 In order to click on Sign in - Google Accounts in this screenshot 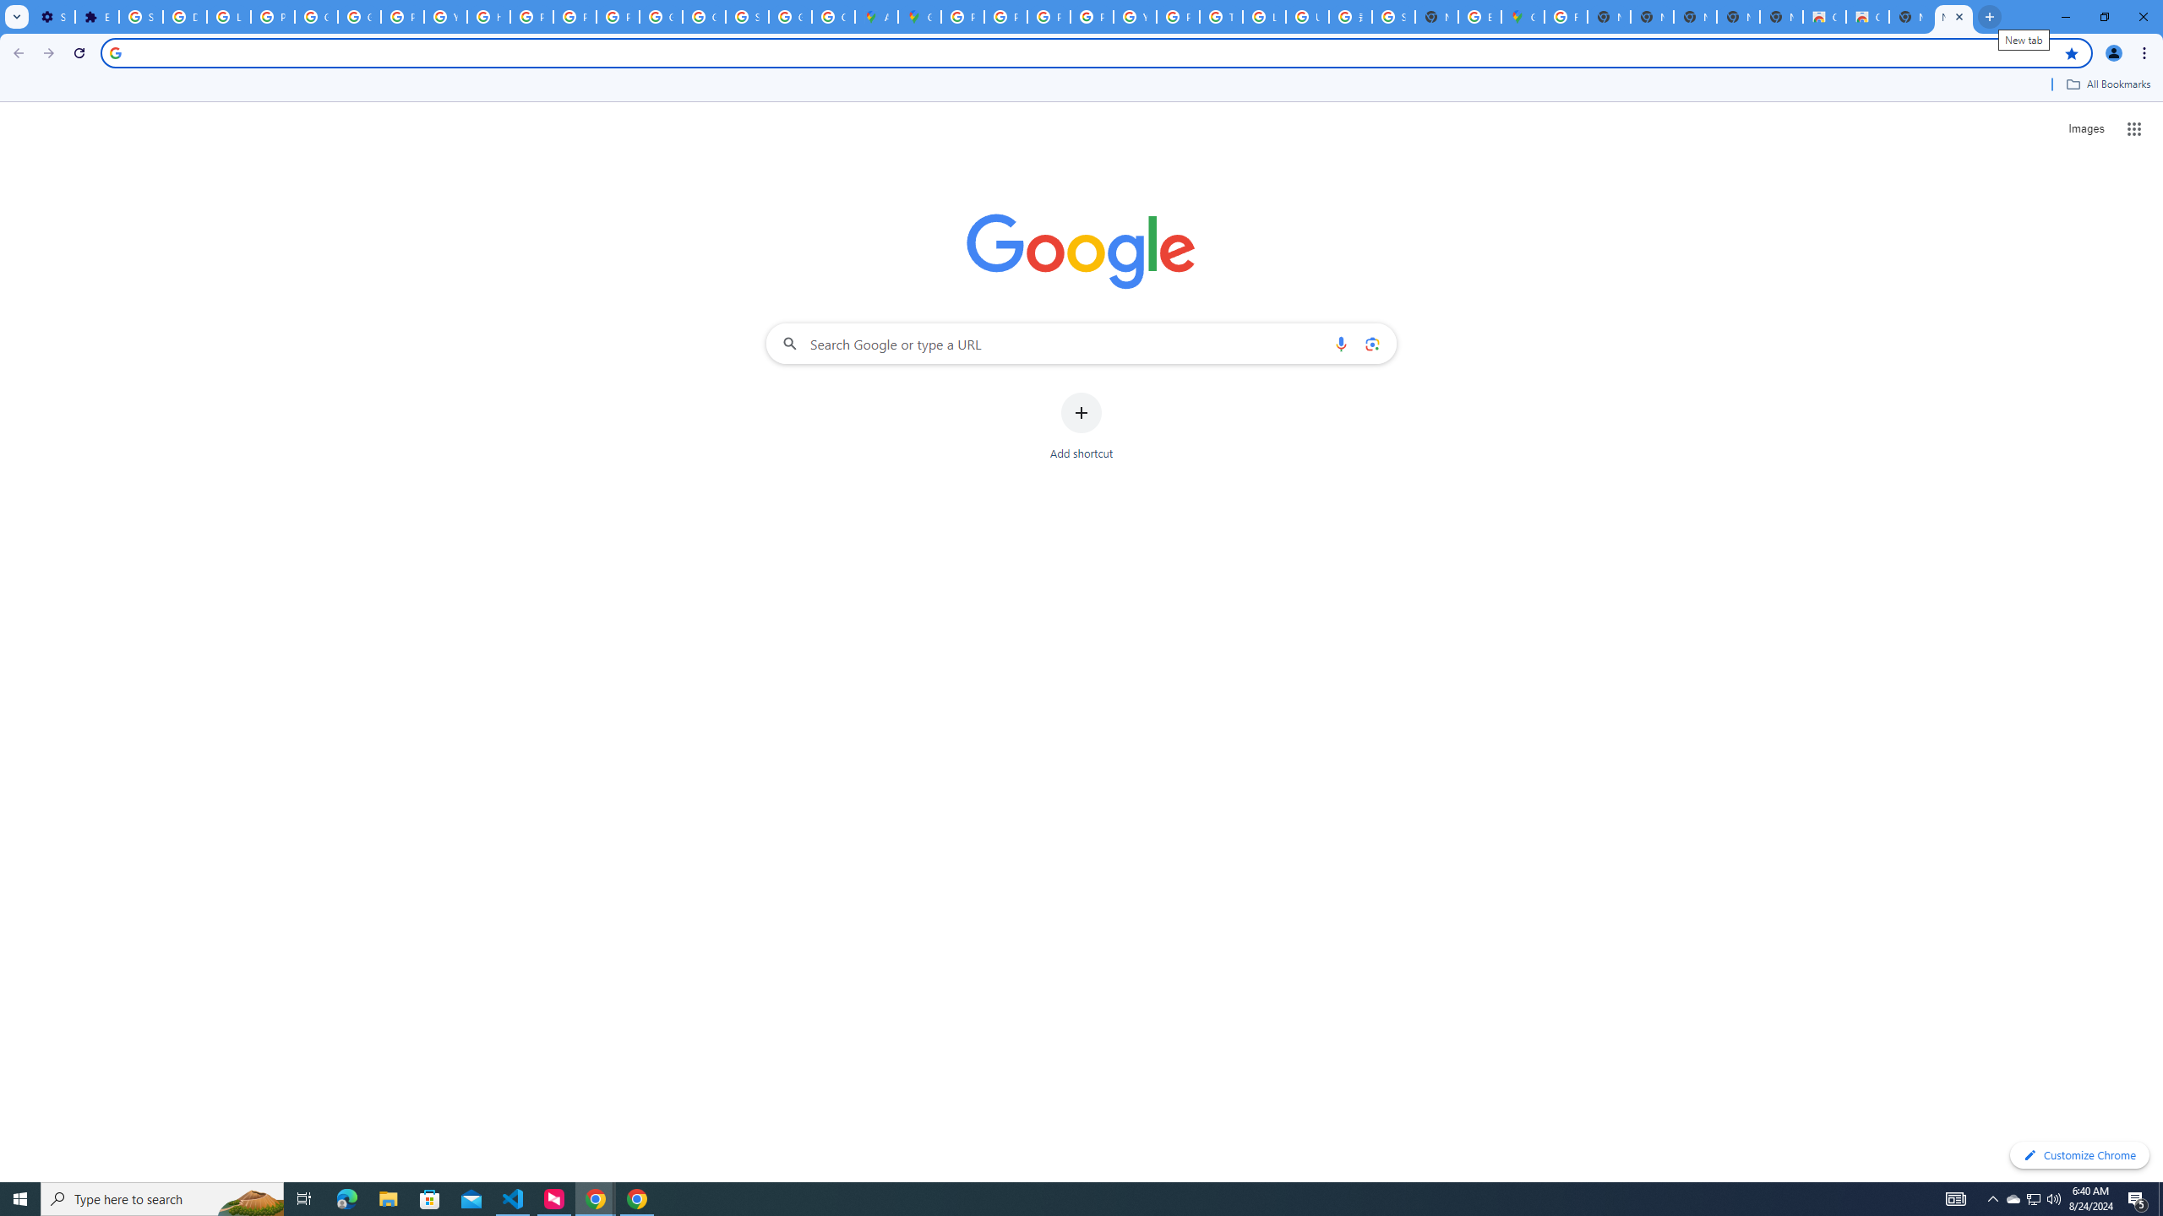, I will do `click(747, 17)`.